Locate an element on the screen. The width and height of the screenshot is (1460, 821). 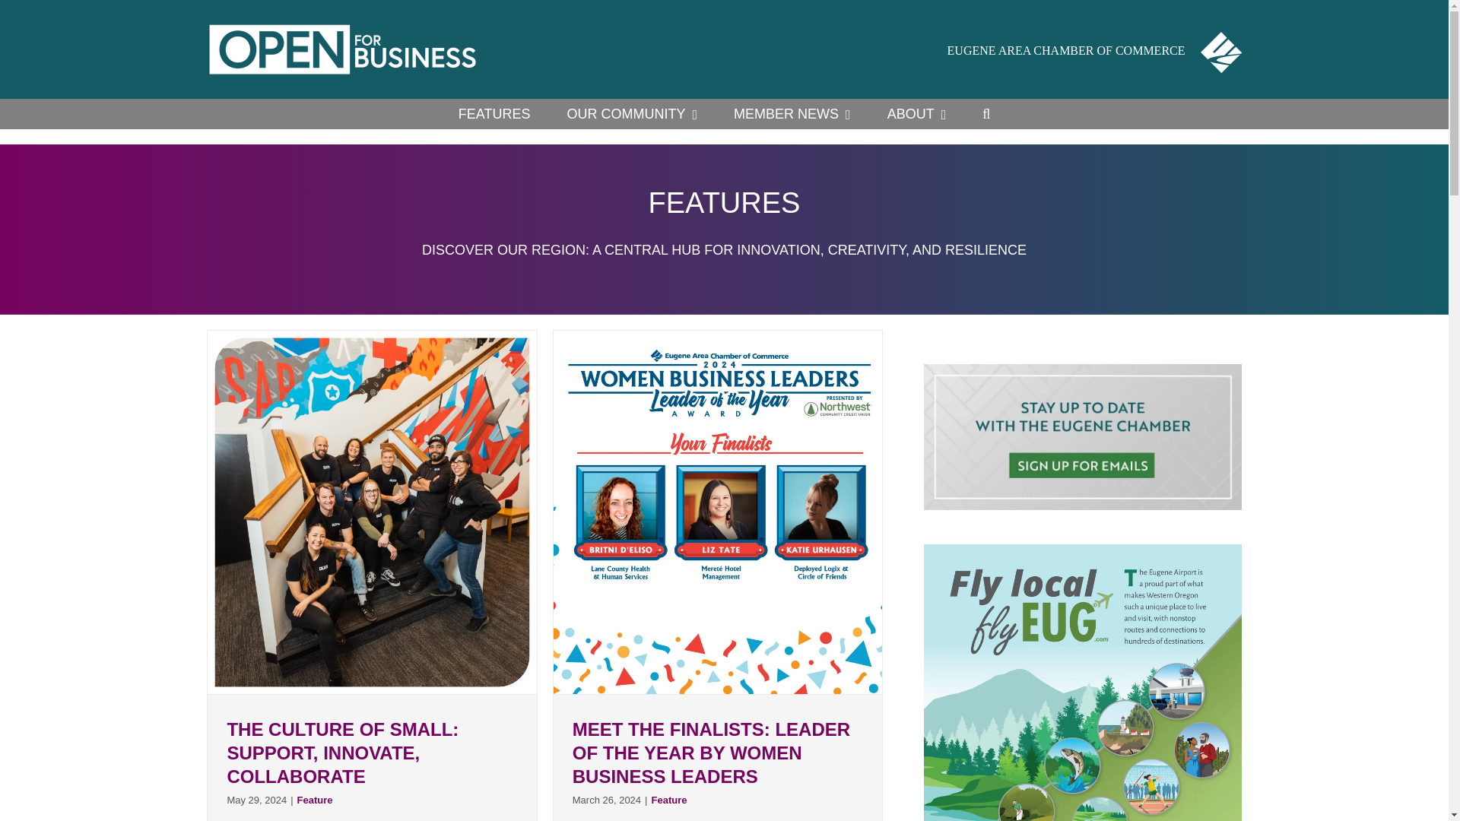
ABOUT is located at coordinates (917, 113).